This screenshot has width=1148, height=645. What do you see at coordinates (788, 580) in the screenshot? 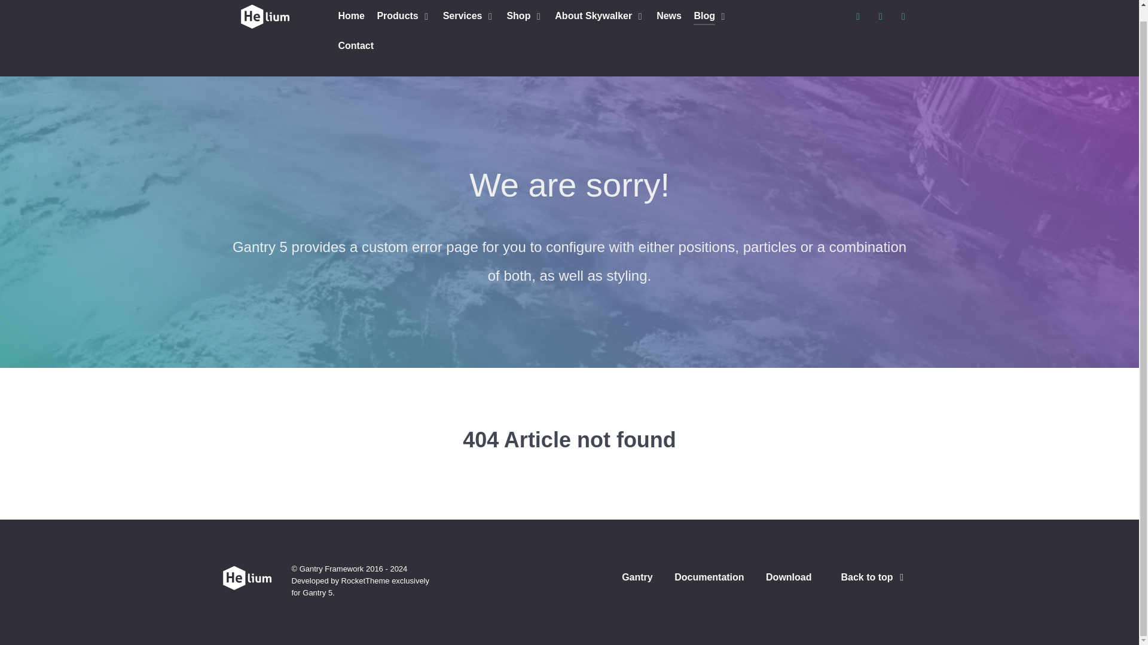
I see `Download` at bounding box center [788, 580].